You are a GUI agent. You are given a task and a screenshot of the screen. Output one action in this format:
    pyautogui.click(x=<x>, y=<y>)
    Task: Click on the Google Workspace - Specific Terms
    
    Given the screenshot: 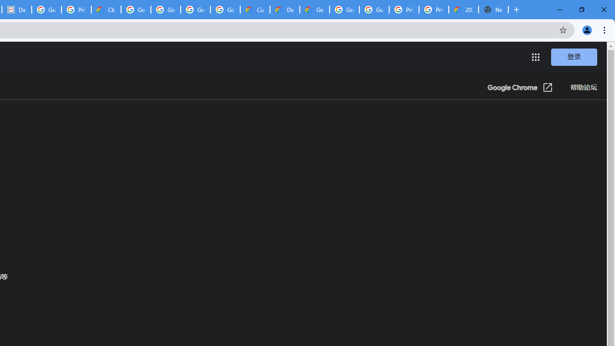 What is the action you would take?
    pyautogui.click(x=225, y=10)
    